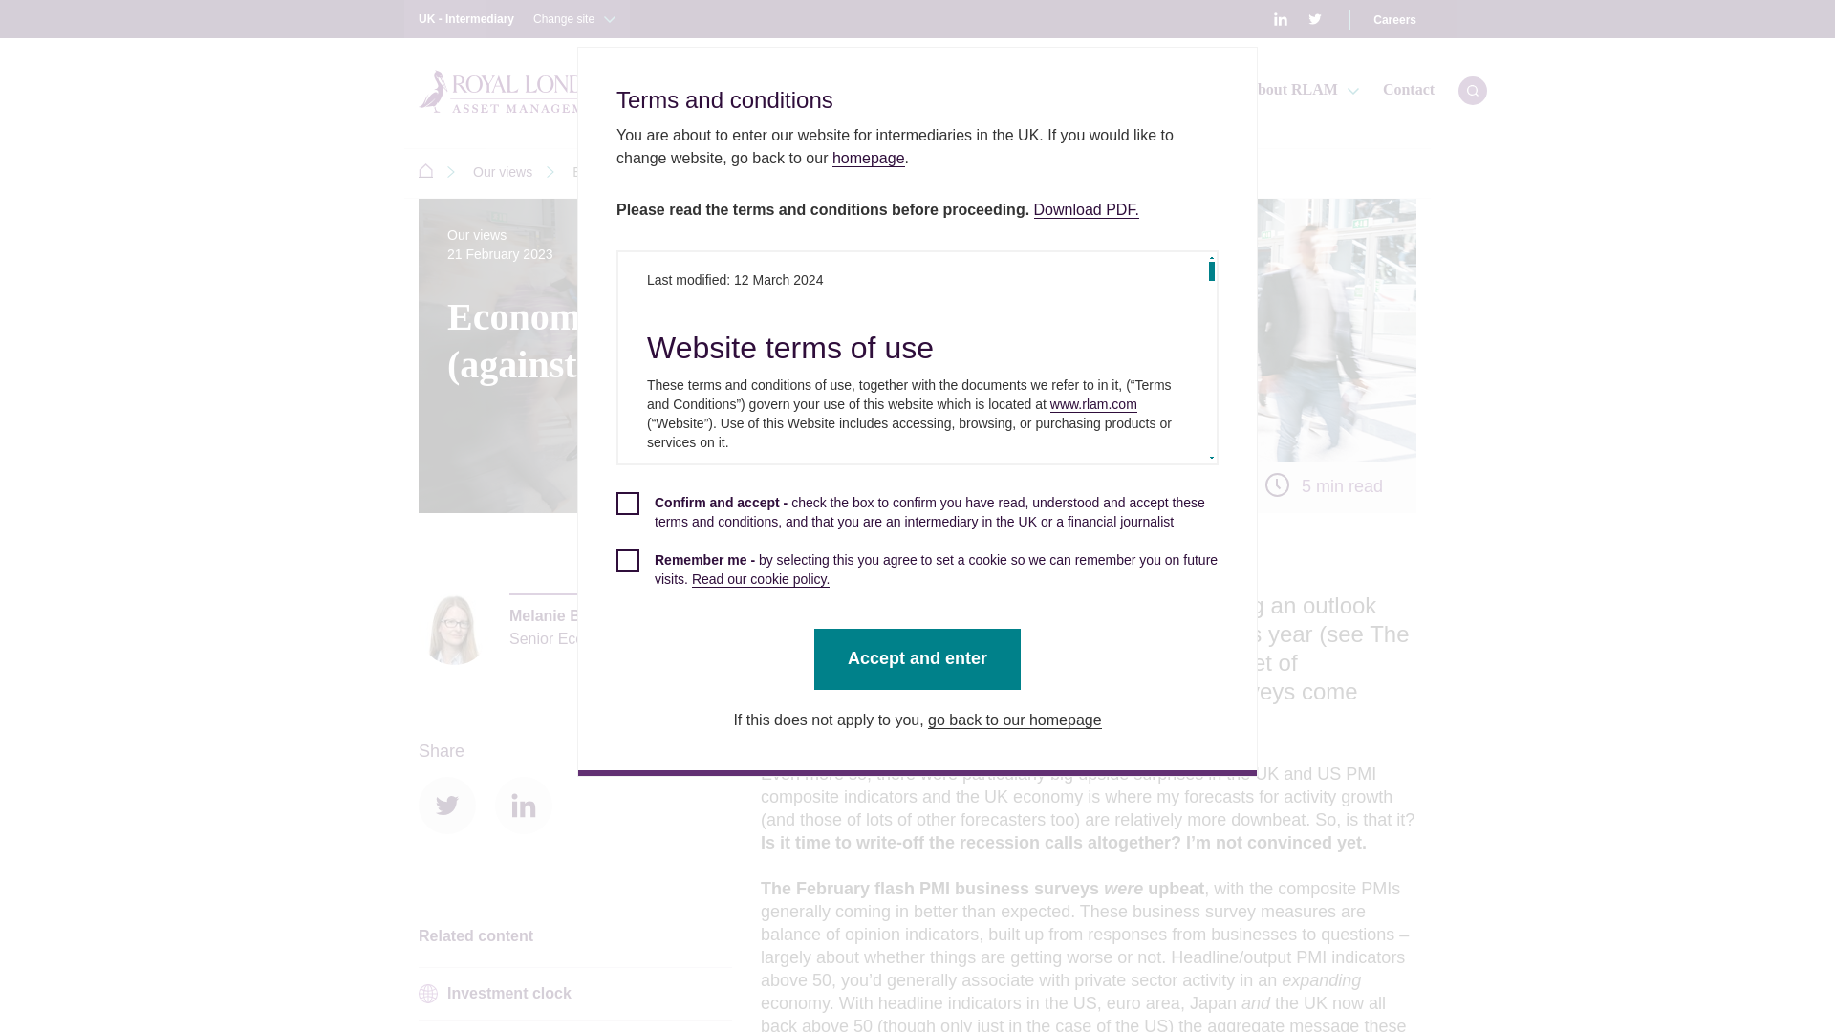 This screenshot has width=1835, height=1032. What do you see at coordinates (425, 170) in the screenshot?
I see `Intermediaries` at bounding box center [425, 170].